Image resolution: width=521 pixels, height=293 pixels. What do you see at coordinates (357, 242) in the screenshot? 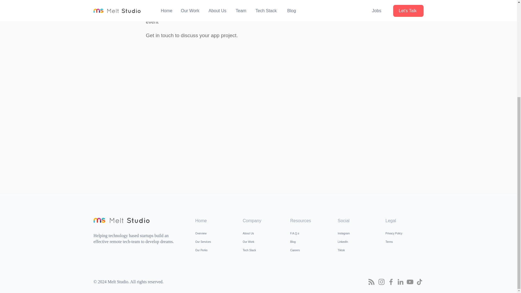
I see `LinkedIn` at bounding box center [357, 242].